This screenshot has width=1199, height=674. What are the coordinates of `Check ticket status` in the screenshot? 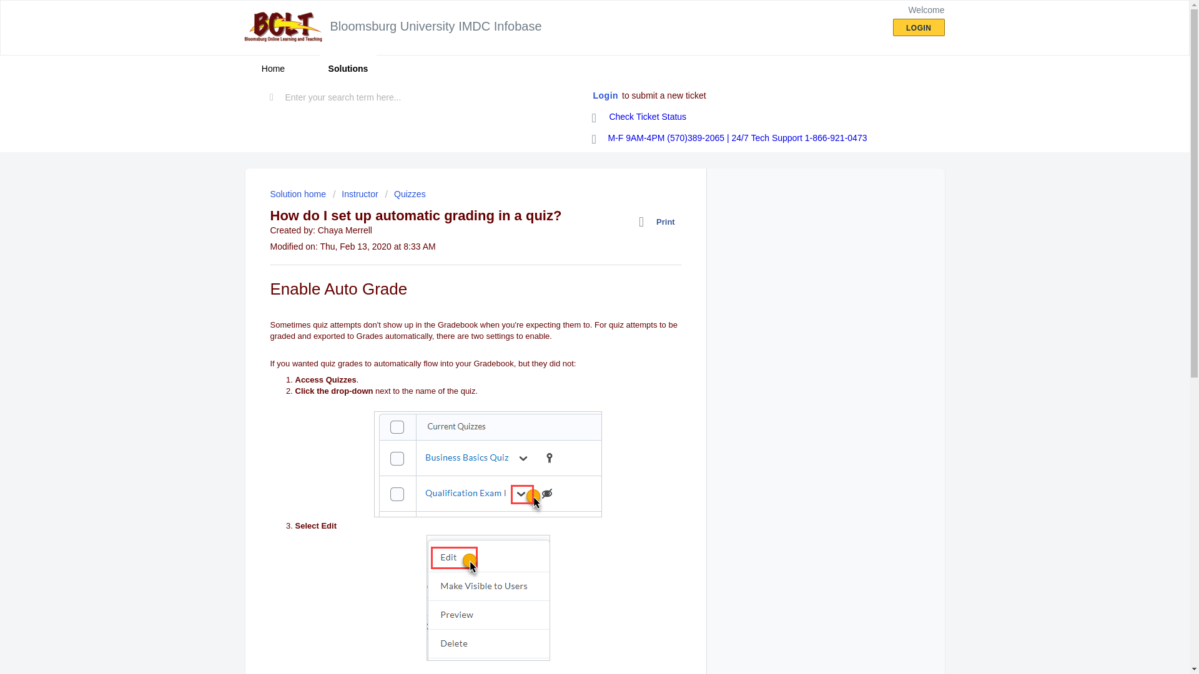 It's located at (639, 117).